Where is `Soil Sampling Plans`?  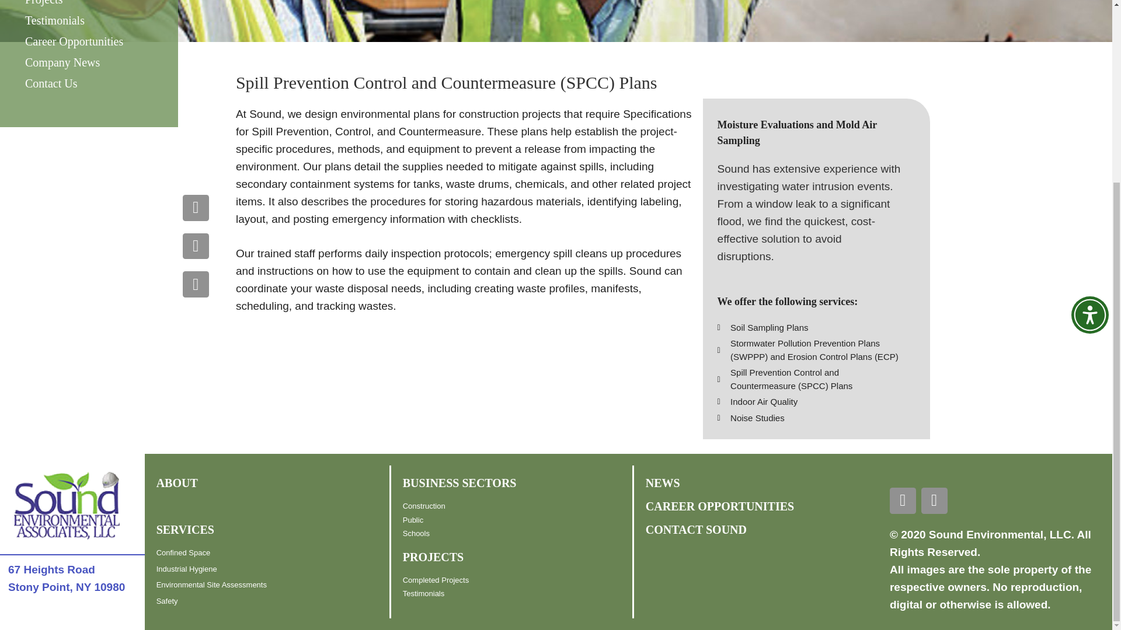
Soil Sampling Plans is located at coordinates (809, 327).